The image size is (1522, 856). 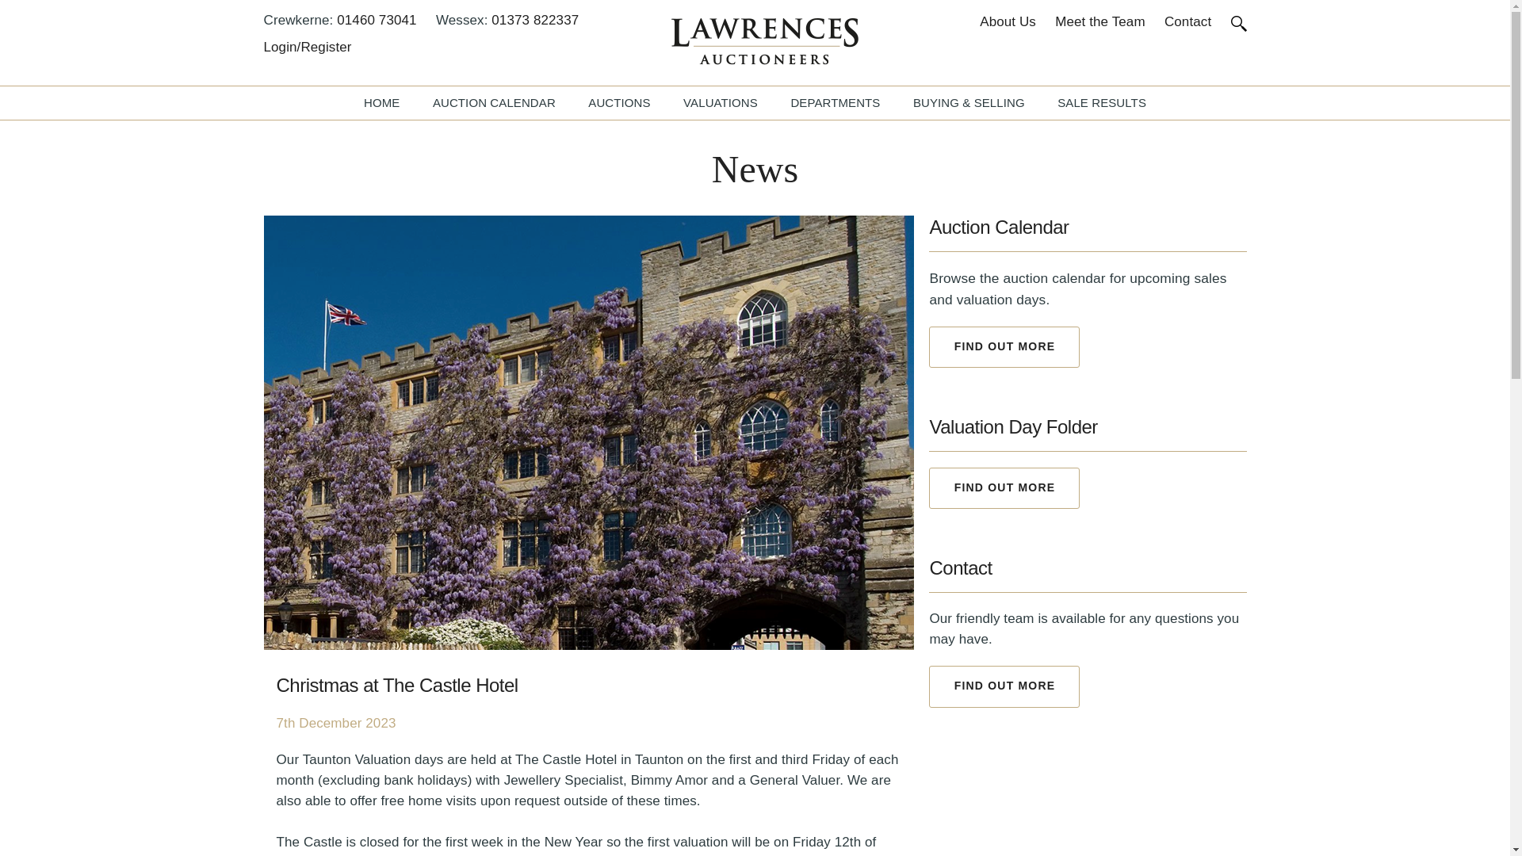 I want to click on FIND OUT MORE, so click(x=1004, y=487).